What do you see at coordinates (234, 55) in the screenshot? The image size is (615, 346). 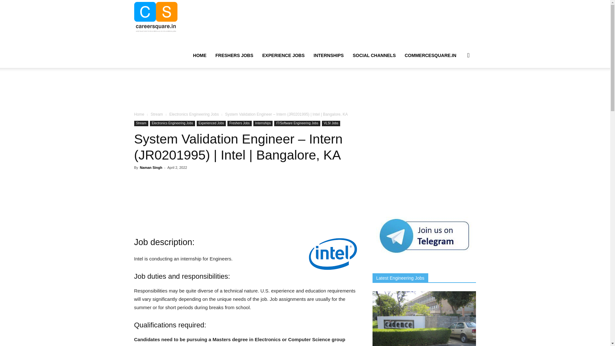 I see `FRESHERS JOBS` at bounding box center [234, 55].